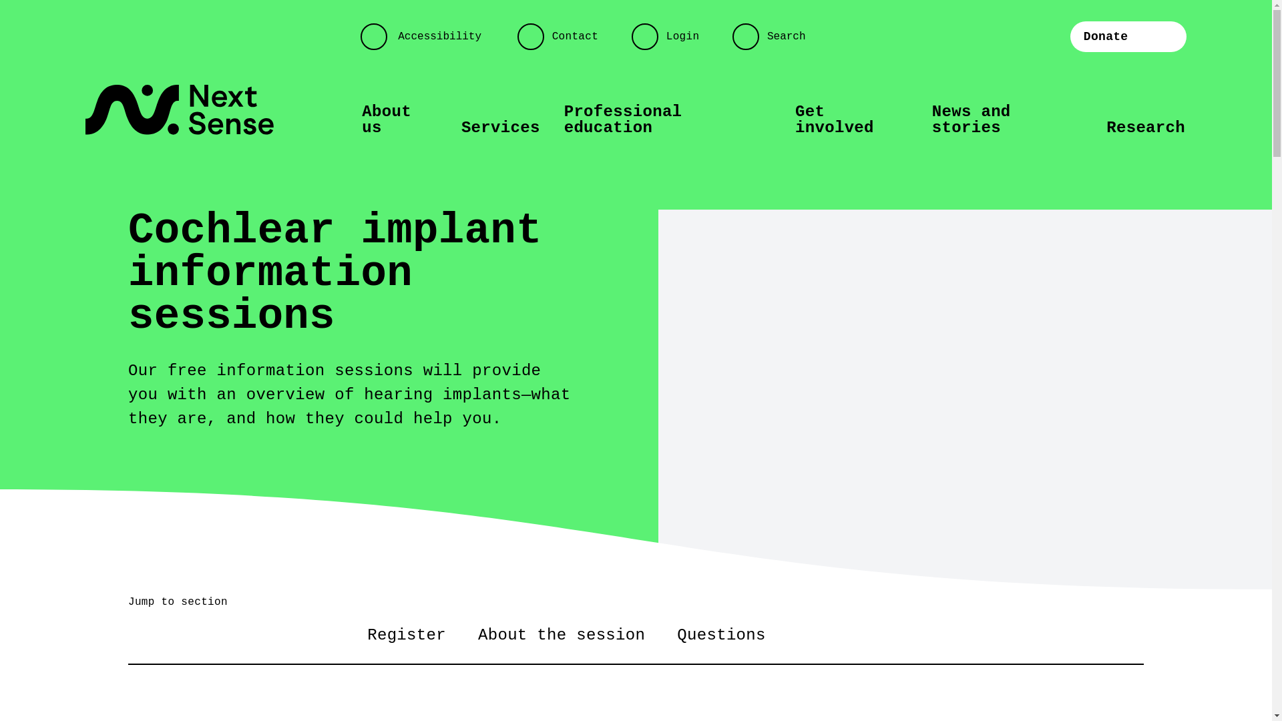  Describe the element at coordinates (562, 636) in the screenshot. I see `About the session` at that location.